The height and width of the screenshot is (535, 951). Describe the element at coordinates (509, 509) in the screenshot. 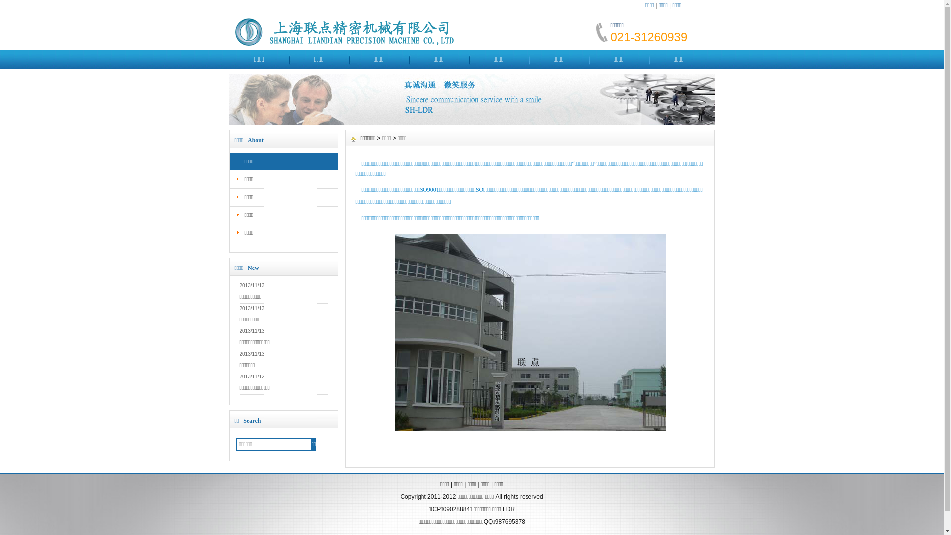

I see `LDR` at that location.